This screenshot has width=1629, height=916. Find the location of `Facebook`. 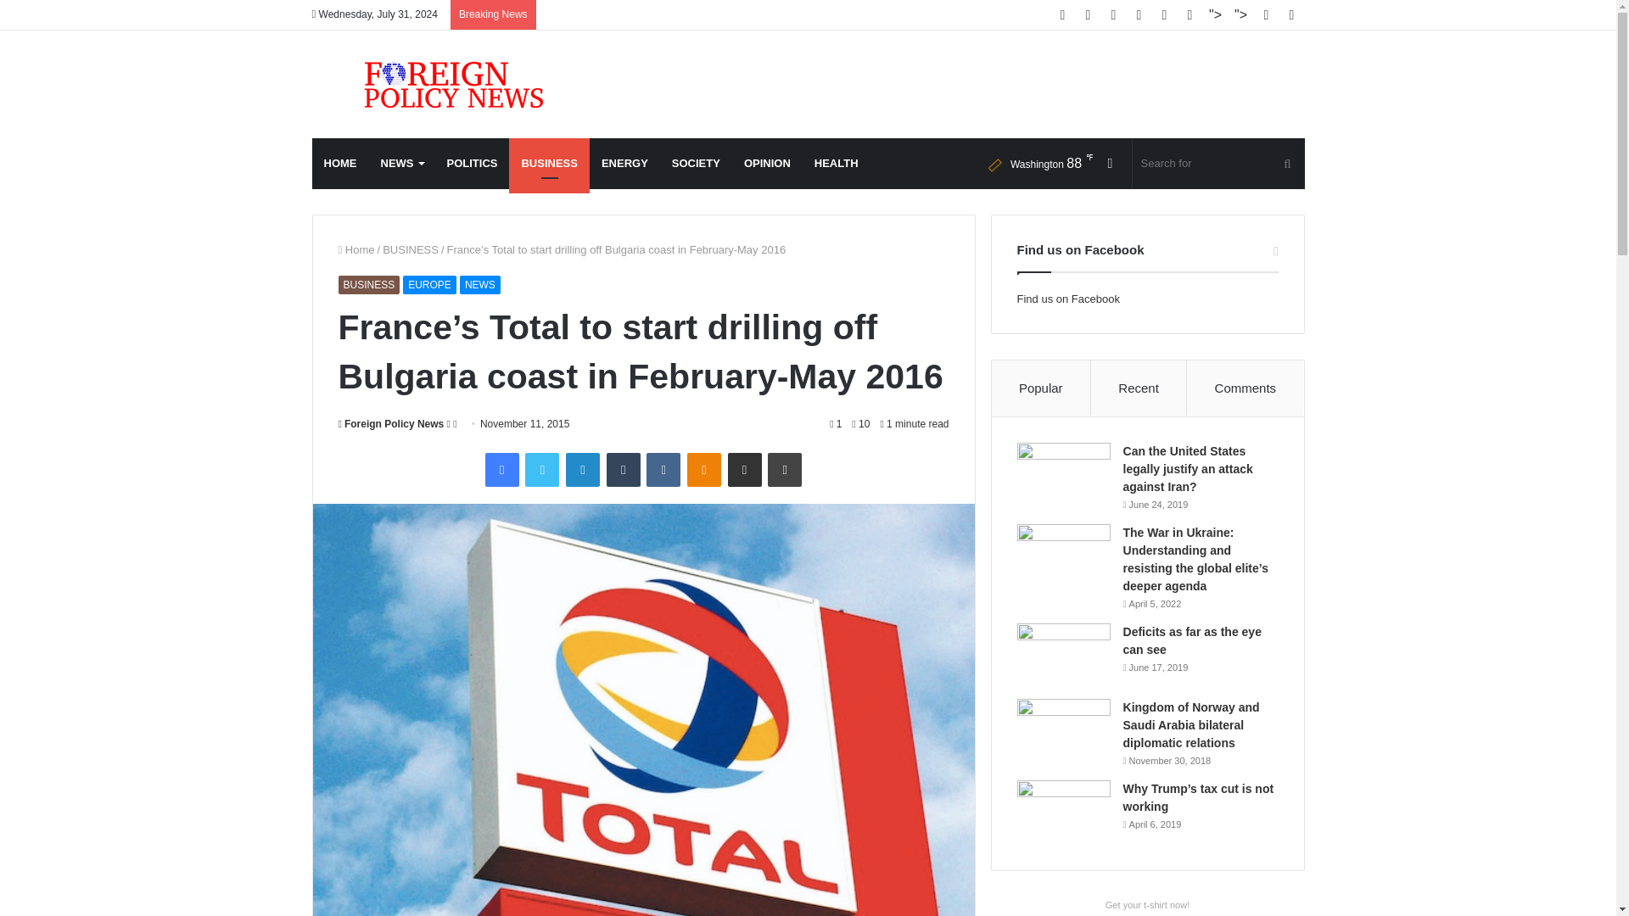

Facebook is located at coordinates (502, 469).